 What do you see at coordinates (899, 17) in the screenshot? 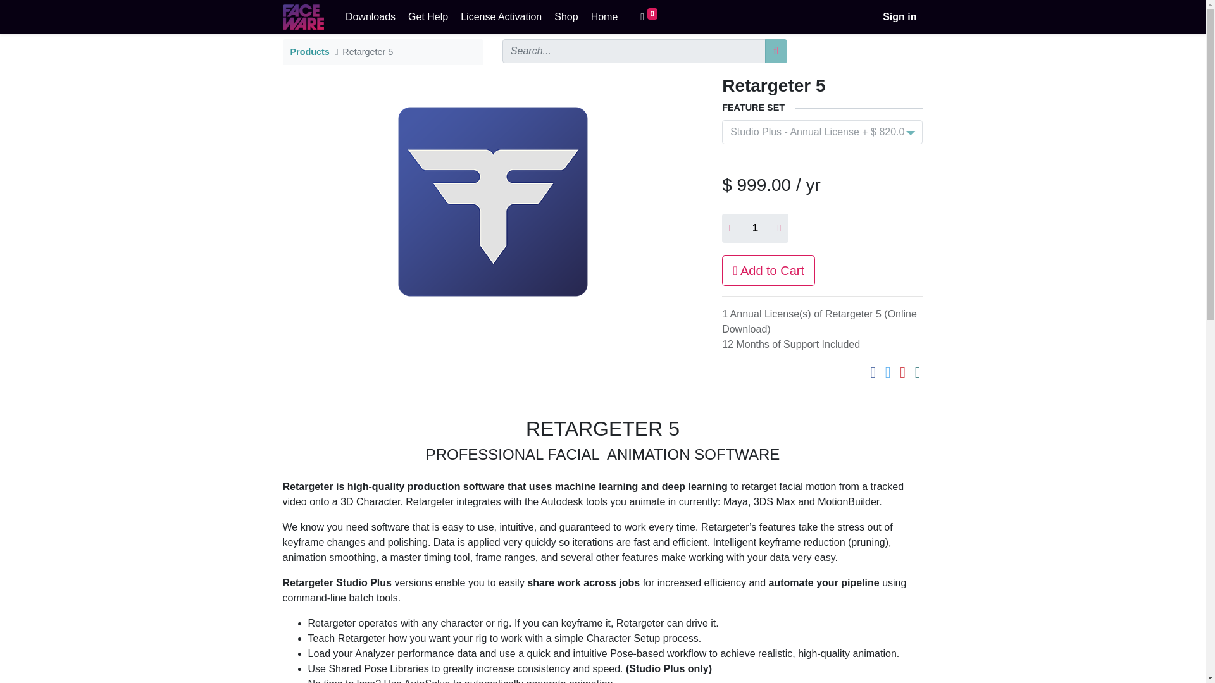
I see `Sign in` at bounding box center [899, 17].